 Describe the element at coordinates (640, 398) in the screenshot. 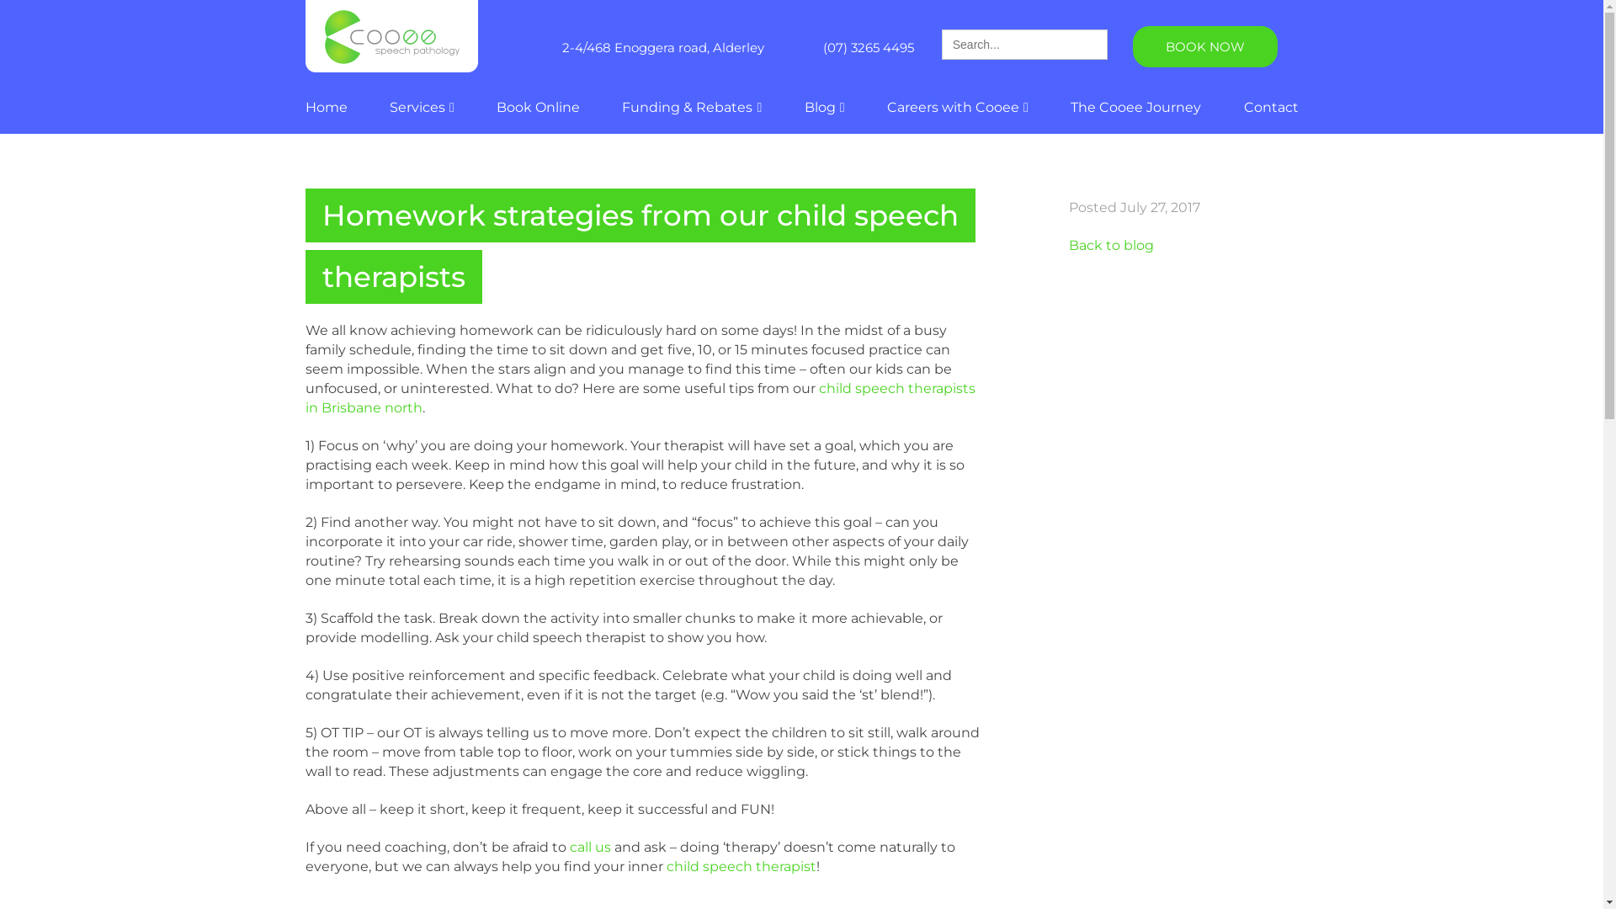

I see `child speech therapists in Brisbane north` at that location.